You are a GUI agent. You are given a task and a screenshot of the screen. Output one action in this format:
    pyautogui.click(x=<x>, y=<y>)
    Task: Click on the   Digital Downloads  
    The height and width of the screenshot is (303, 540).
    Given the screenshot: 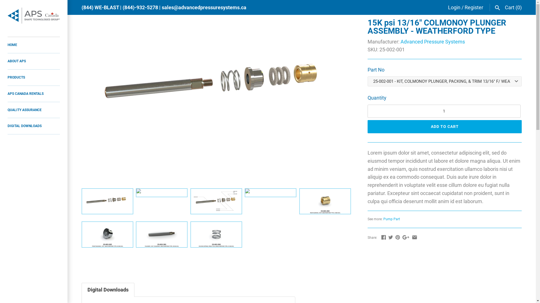 What is the action you would take?
    pyautogui.click(x=108, y=290)
    